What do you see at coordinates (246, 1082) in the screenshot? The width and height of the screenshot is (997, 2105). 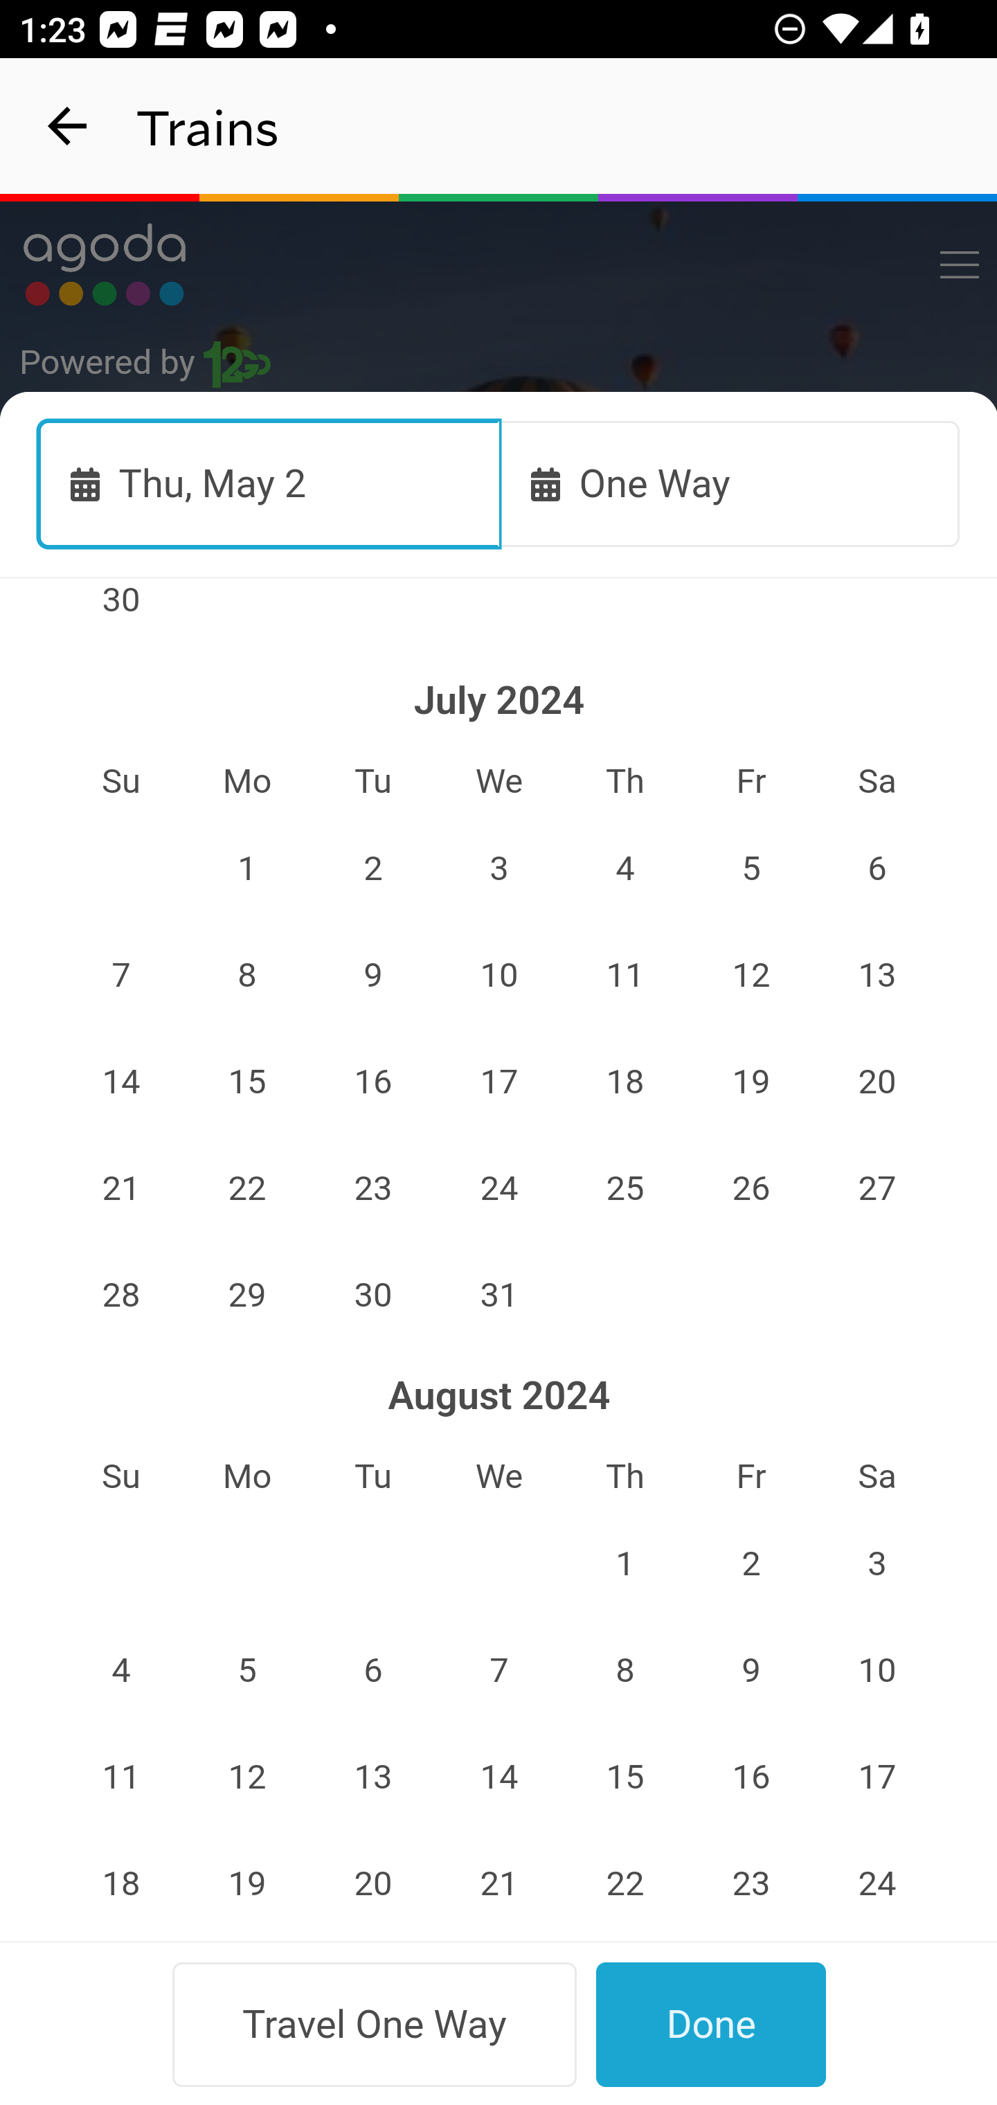 I see `15` at bounding box center [246, 1082].